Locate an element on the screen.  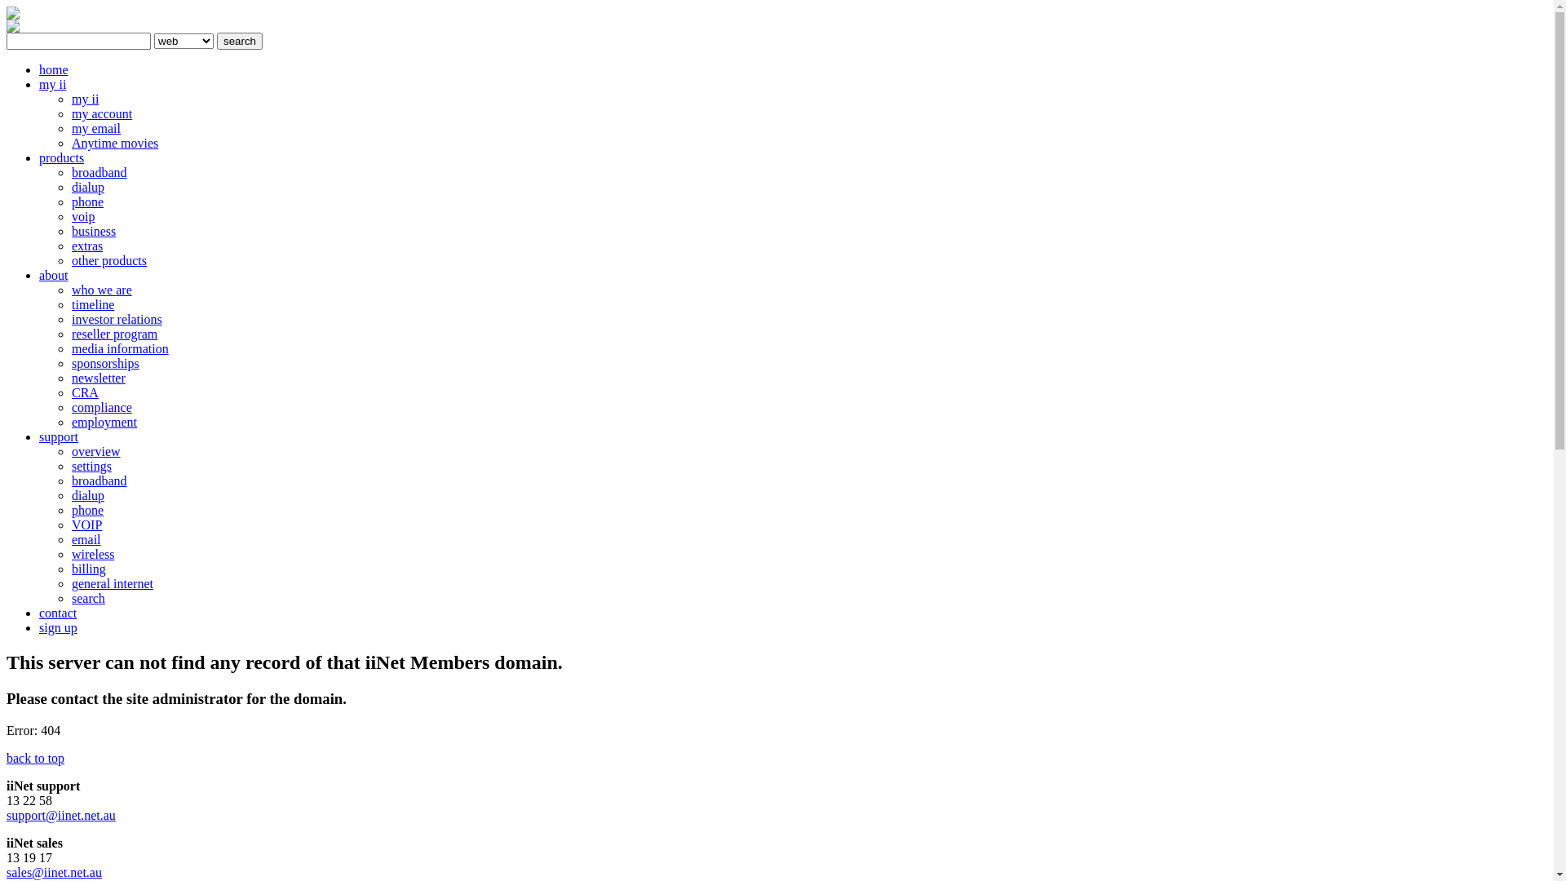
investor relations is located at coordinates (117, 320).